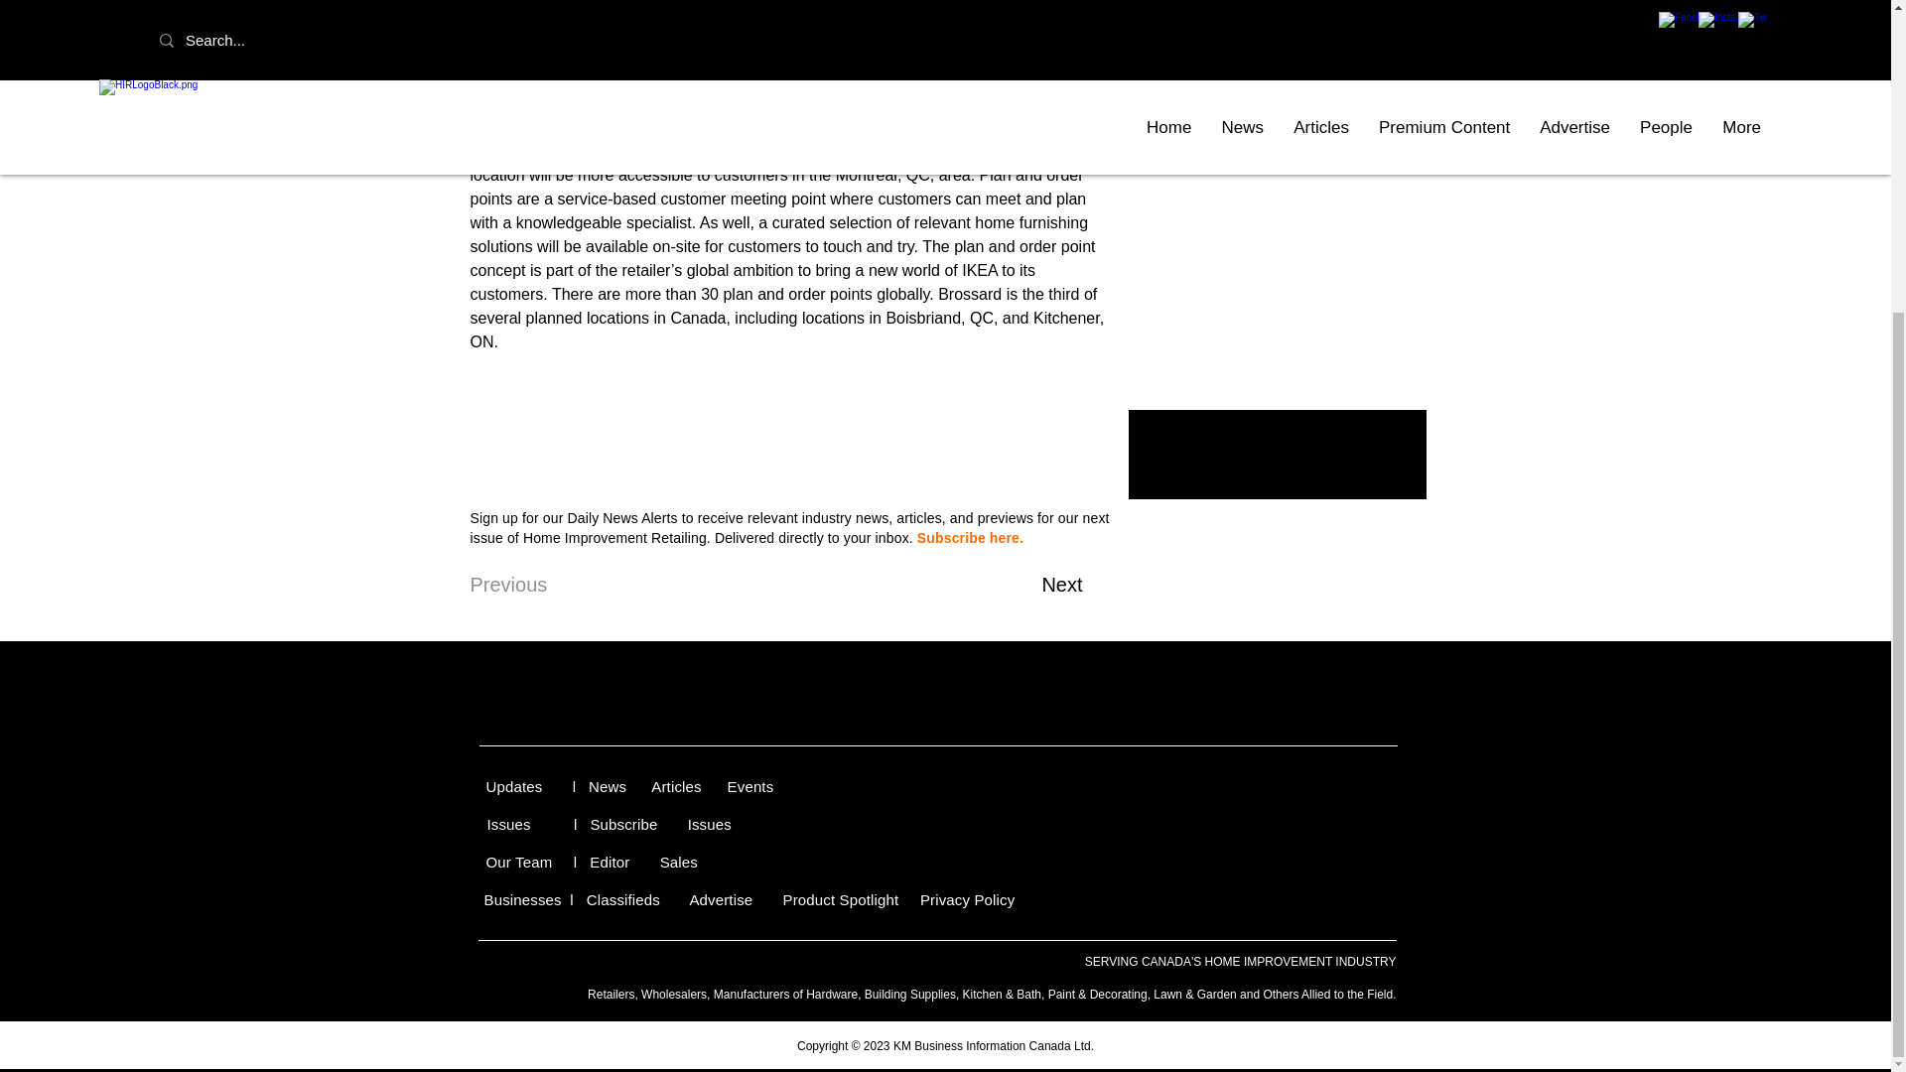  I want to click on Sales, so click(678, 862).